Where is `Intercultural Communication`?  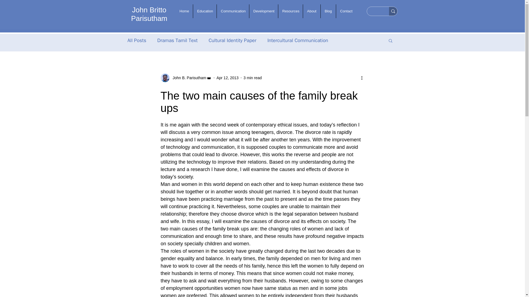
Intercultural Communication is located at coordinates (298, 40).